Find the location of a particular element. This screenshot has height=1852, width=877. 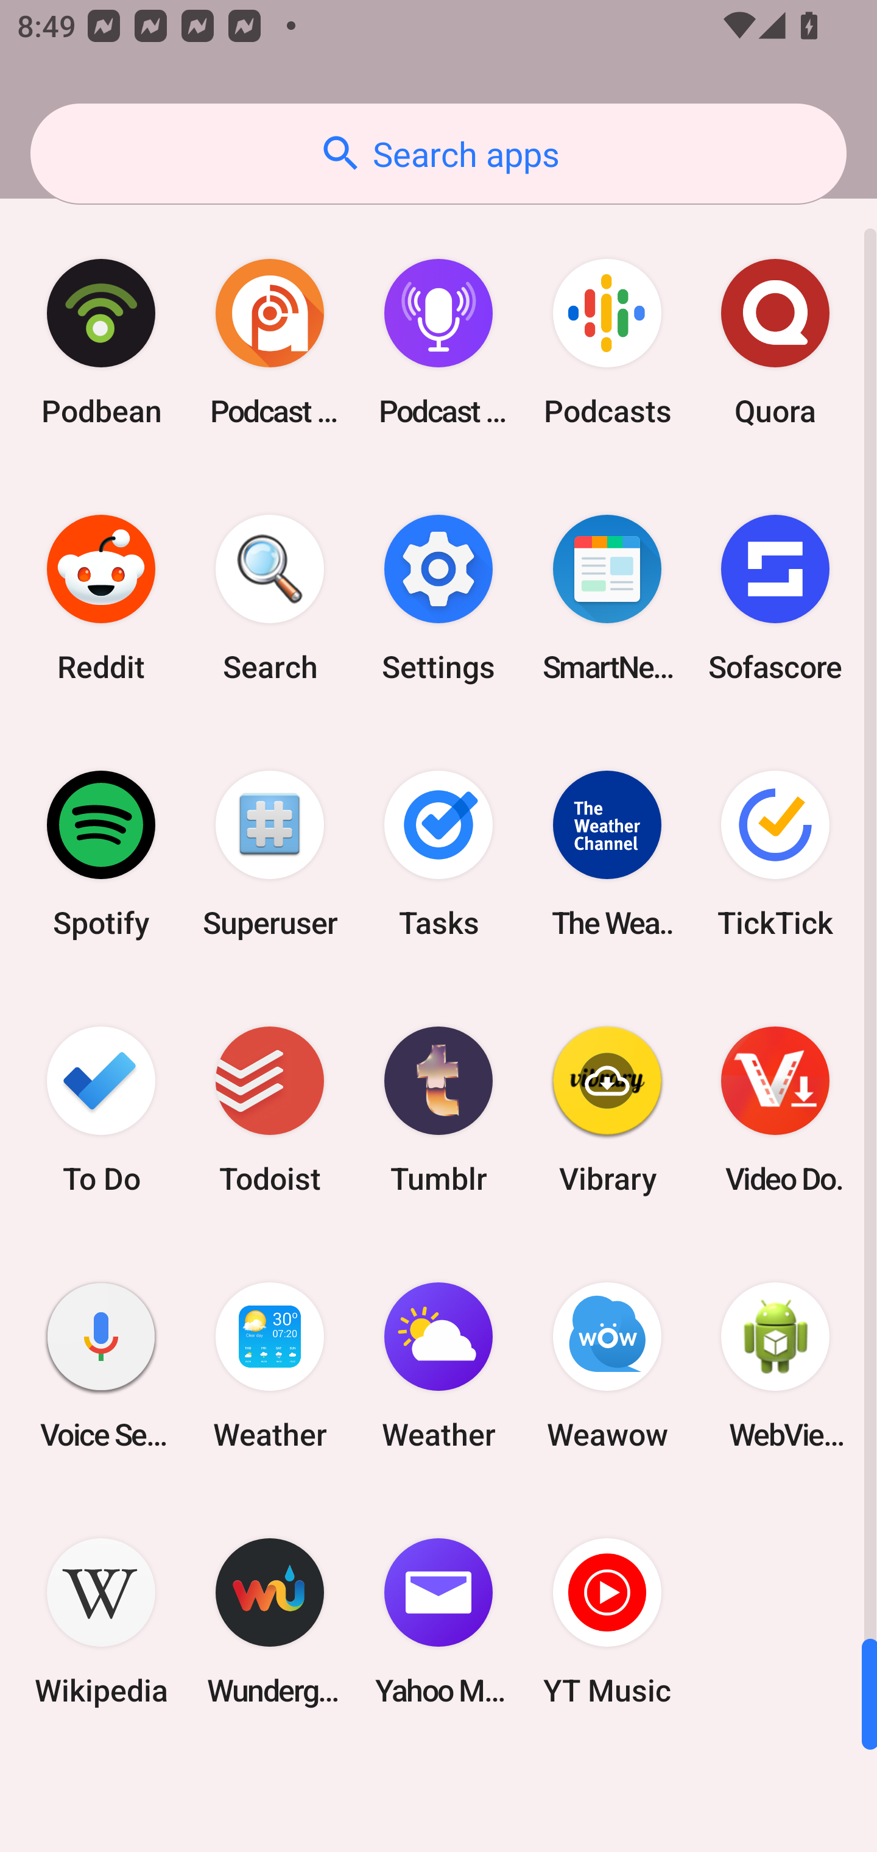

Podcast Player is located at coordinates (438, 342).